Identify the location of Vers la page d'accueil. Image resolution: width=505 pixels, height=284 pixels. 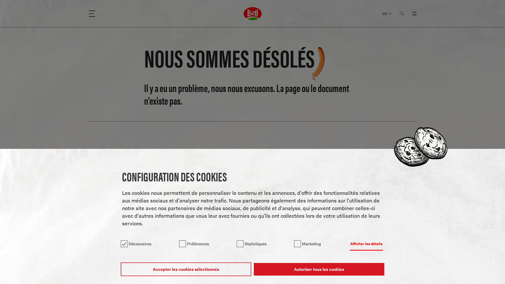
(178, 175).